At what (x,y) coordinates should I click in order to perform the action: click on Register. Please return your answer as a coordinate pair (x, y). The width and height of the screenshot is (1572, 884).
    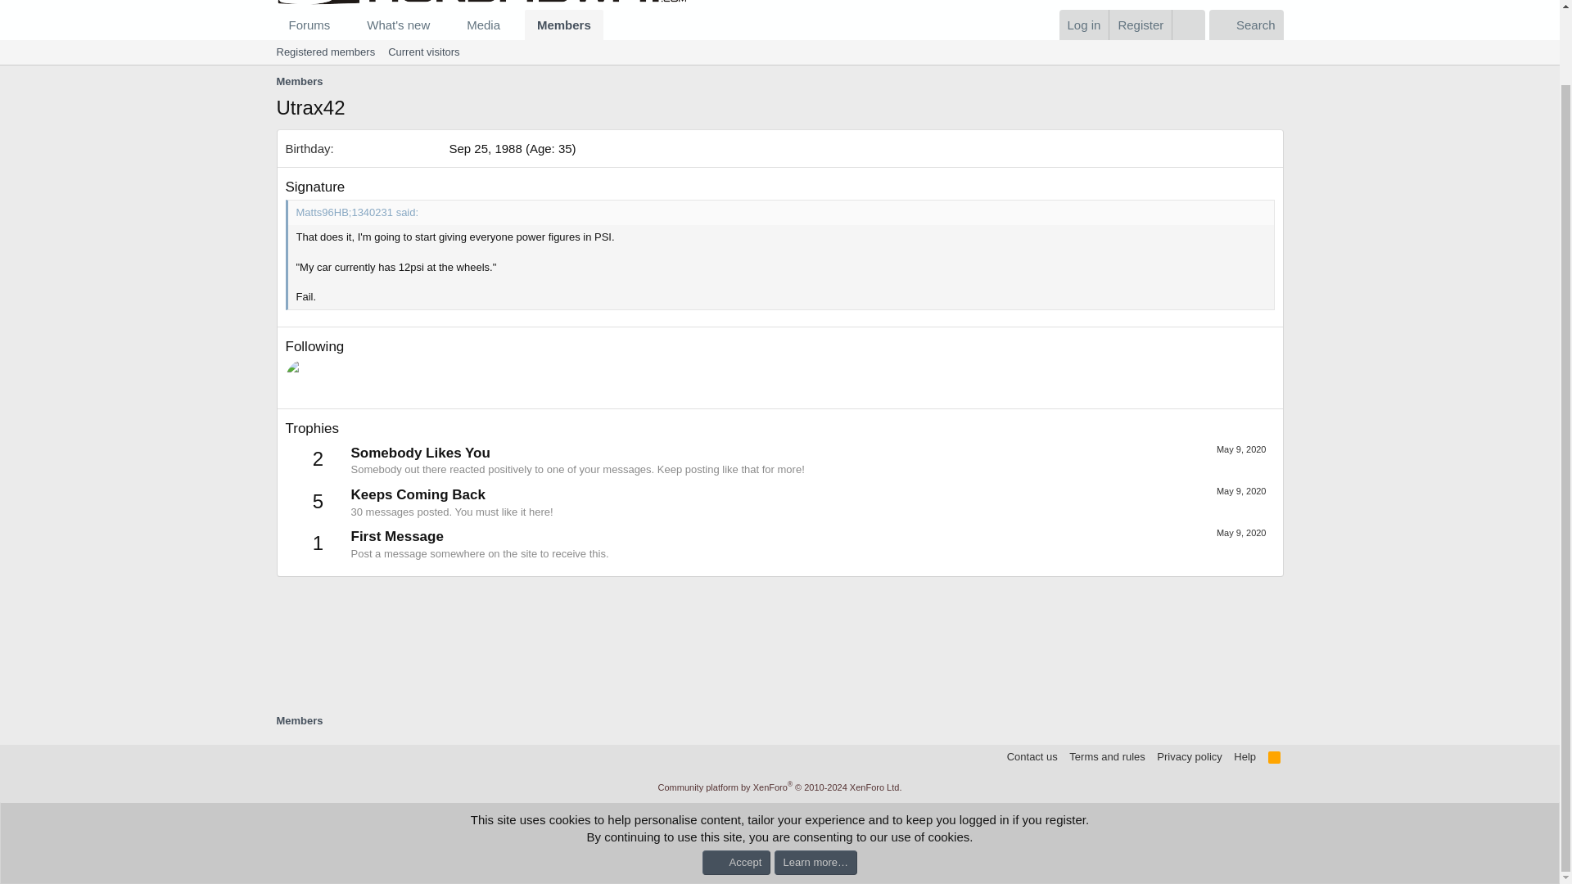
    Looking at the image, I should click on (300, 720).